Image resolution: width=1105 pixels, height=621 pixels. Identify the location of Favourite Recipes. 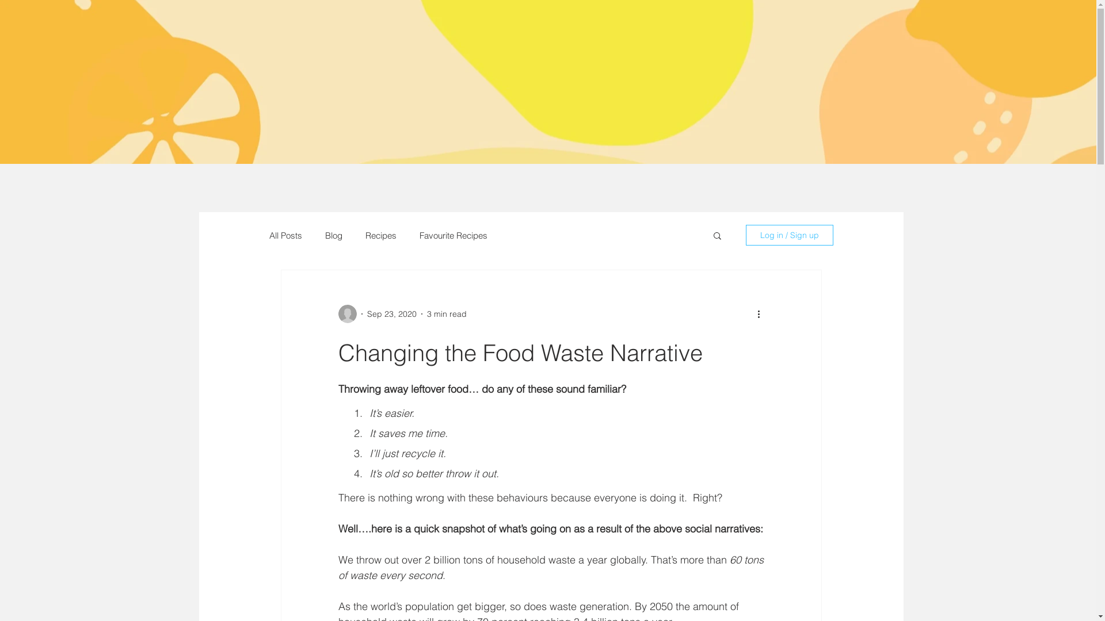
(453, 236).